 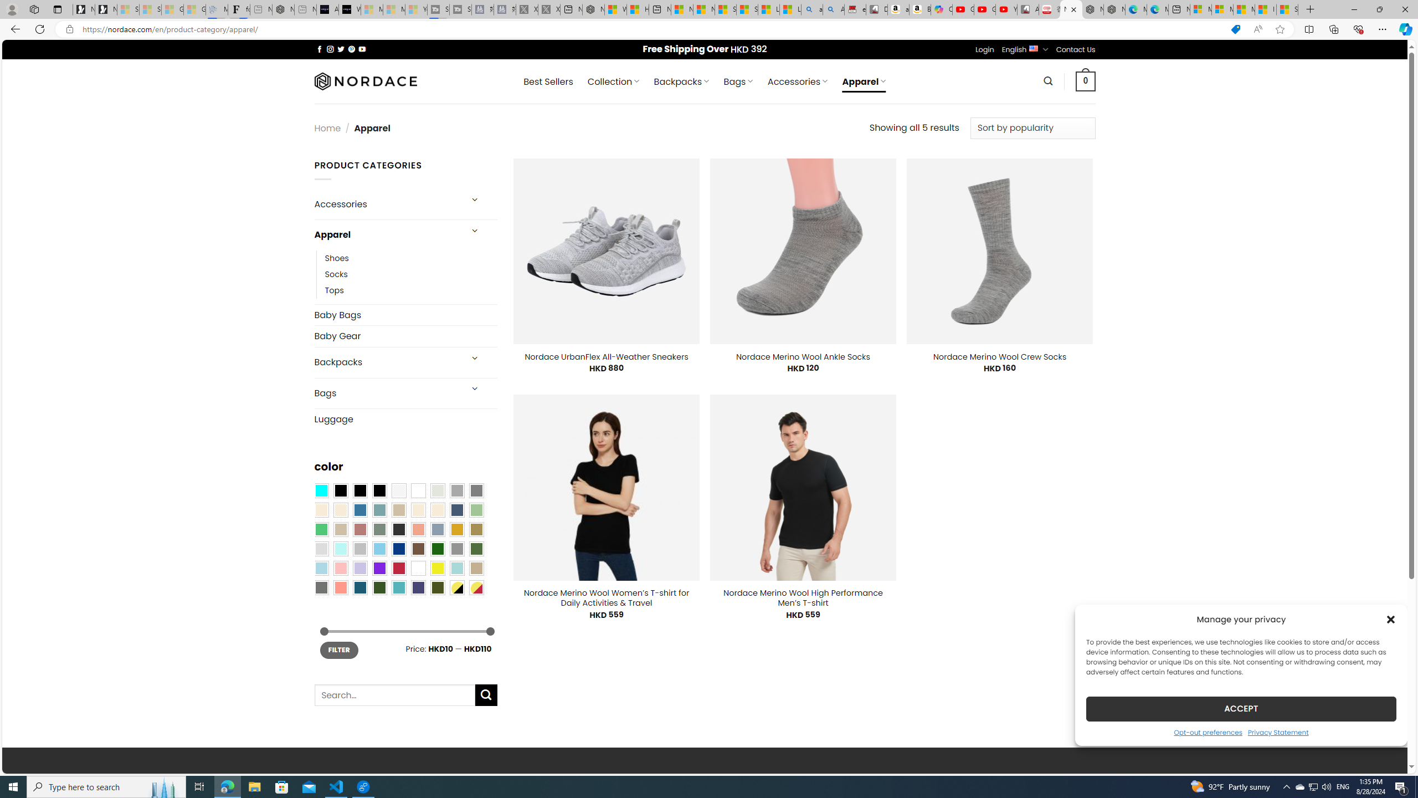 I want to click on Light Gray, so click(x=321, y=549).